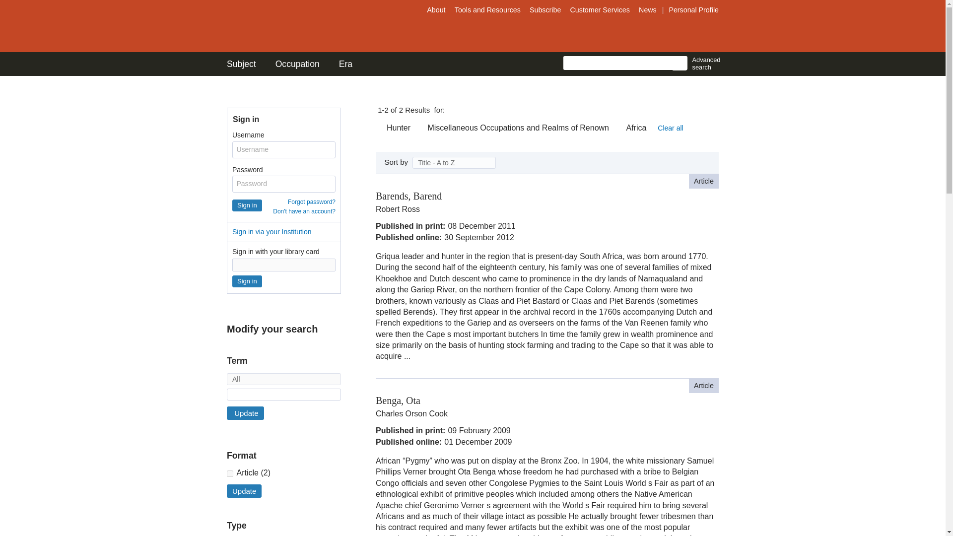 The width and height of the screenshot is (953, 536). What do you see at coordinates (230, 473) in the screenshot?
I see `subjectreference` at bounding box center [230, 473].